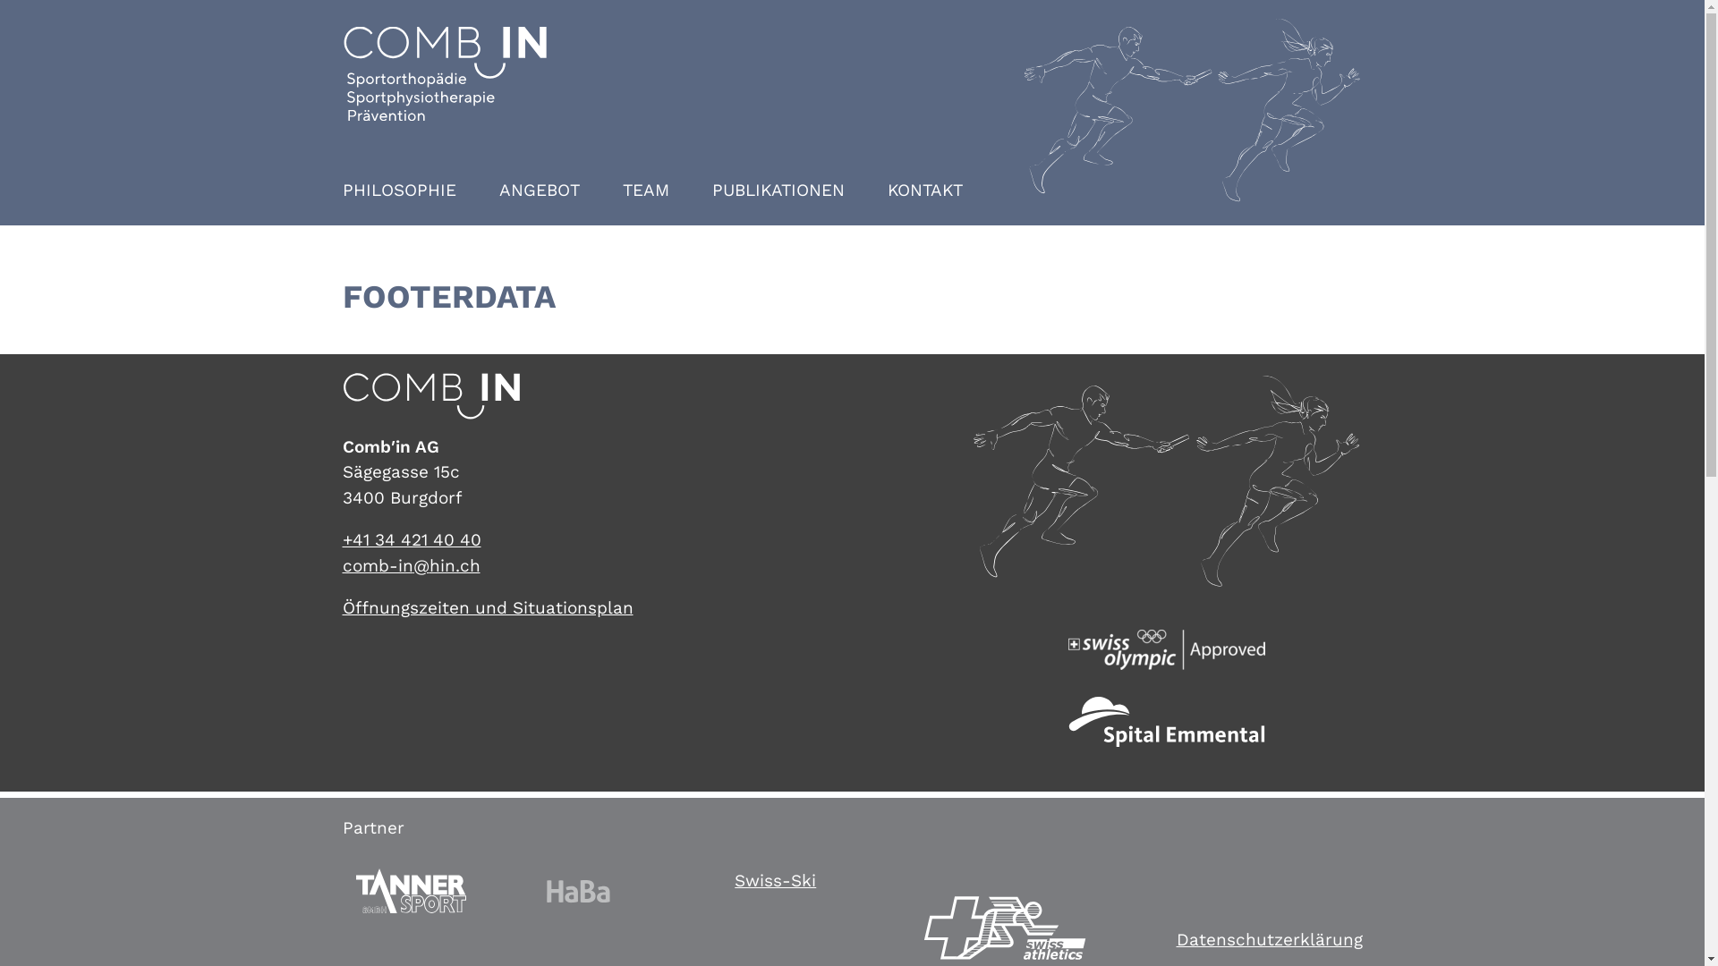 The image size is (1718, 966). Describe the element at coordinates (925, 191) in the screenshot. I see `KONTAKT` at that location.